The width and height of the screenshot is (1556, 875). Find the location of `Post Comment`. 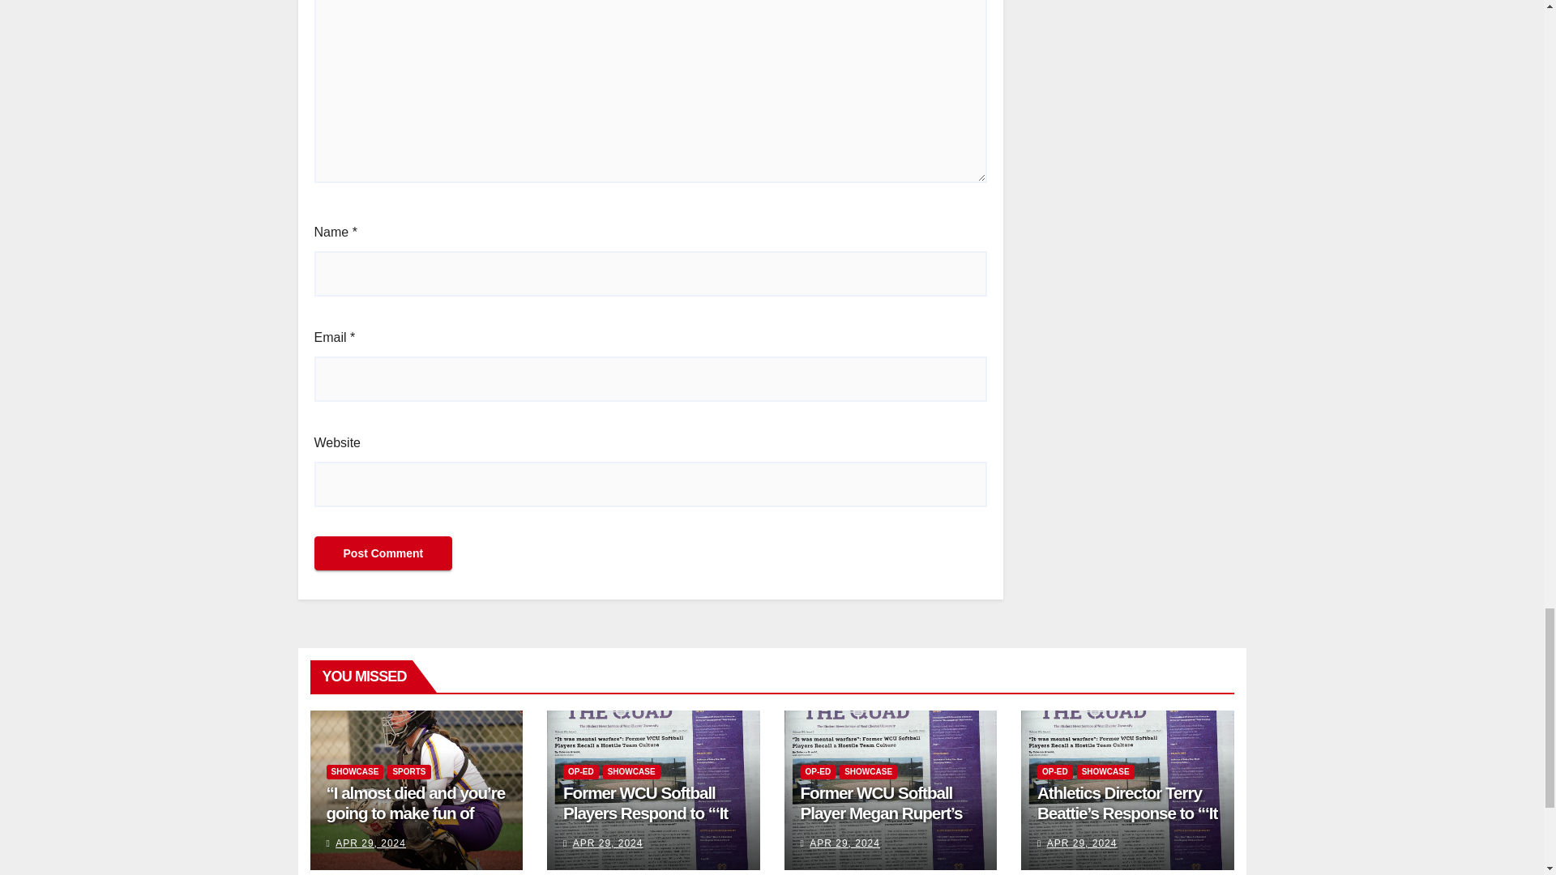

Post Comment is located at coordinates (383, 553).